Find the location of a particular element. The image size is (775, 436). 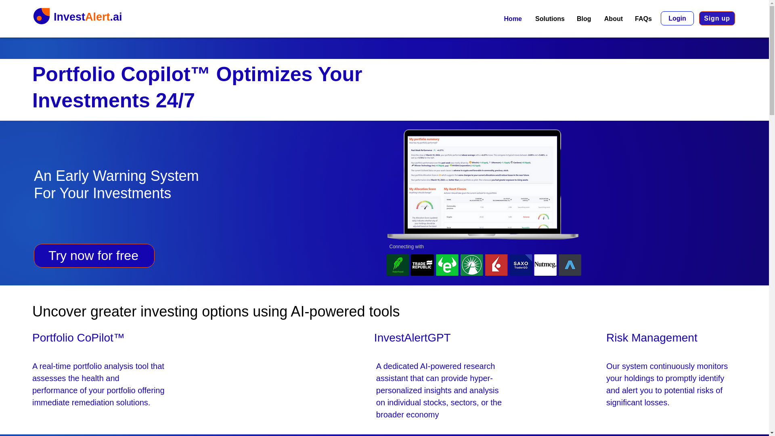

Blog is located at coordinates (584, 19).